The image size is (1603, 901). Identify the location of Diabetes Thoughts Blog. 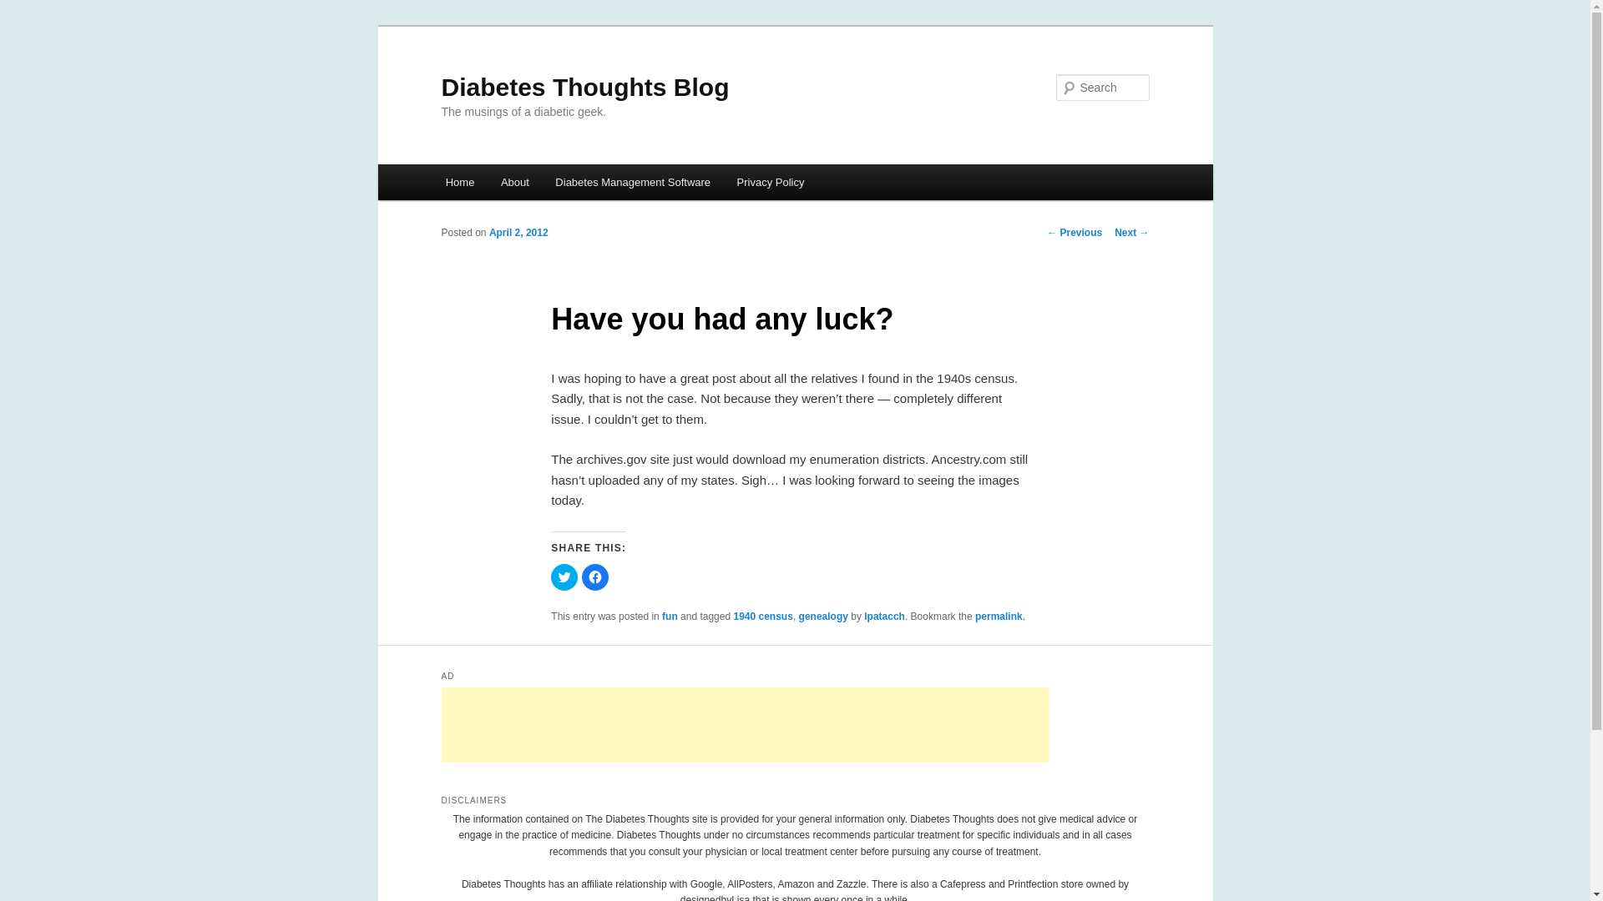
(584, 87).